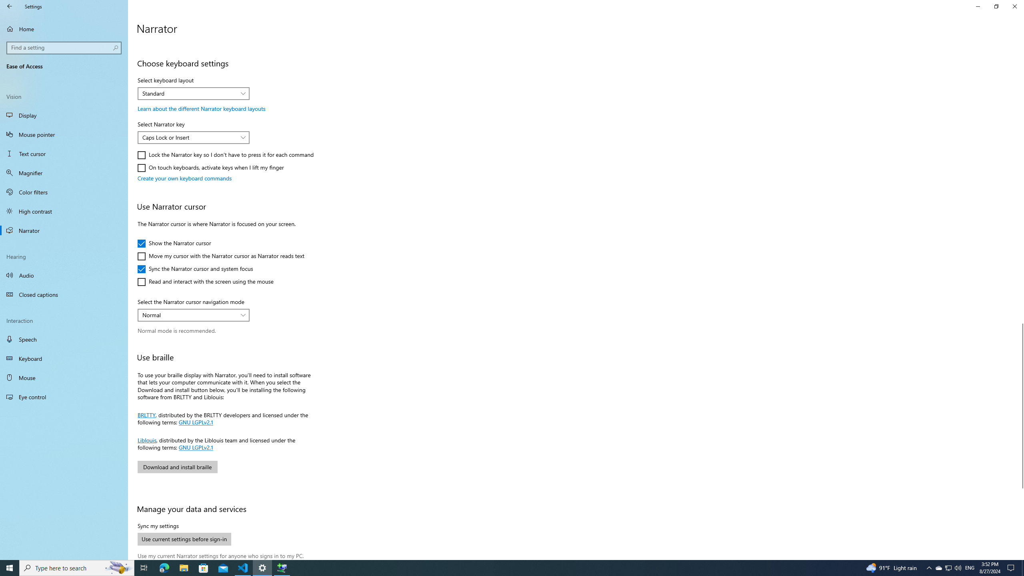 The image size is (1024, 576). What do you see at coordinates (201, 108) in the screenshot?
I see `Learn about the different Narrator keyboard layouts` at bounding box center [201, 108].